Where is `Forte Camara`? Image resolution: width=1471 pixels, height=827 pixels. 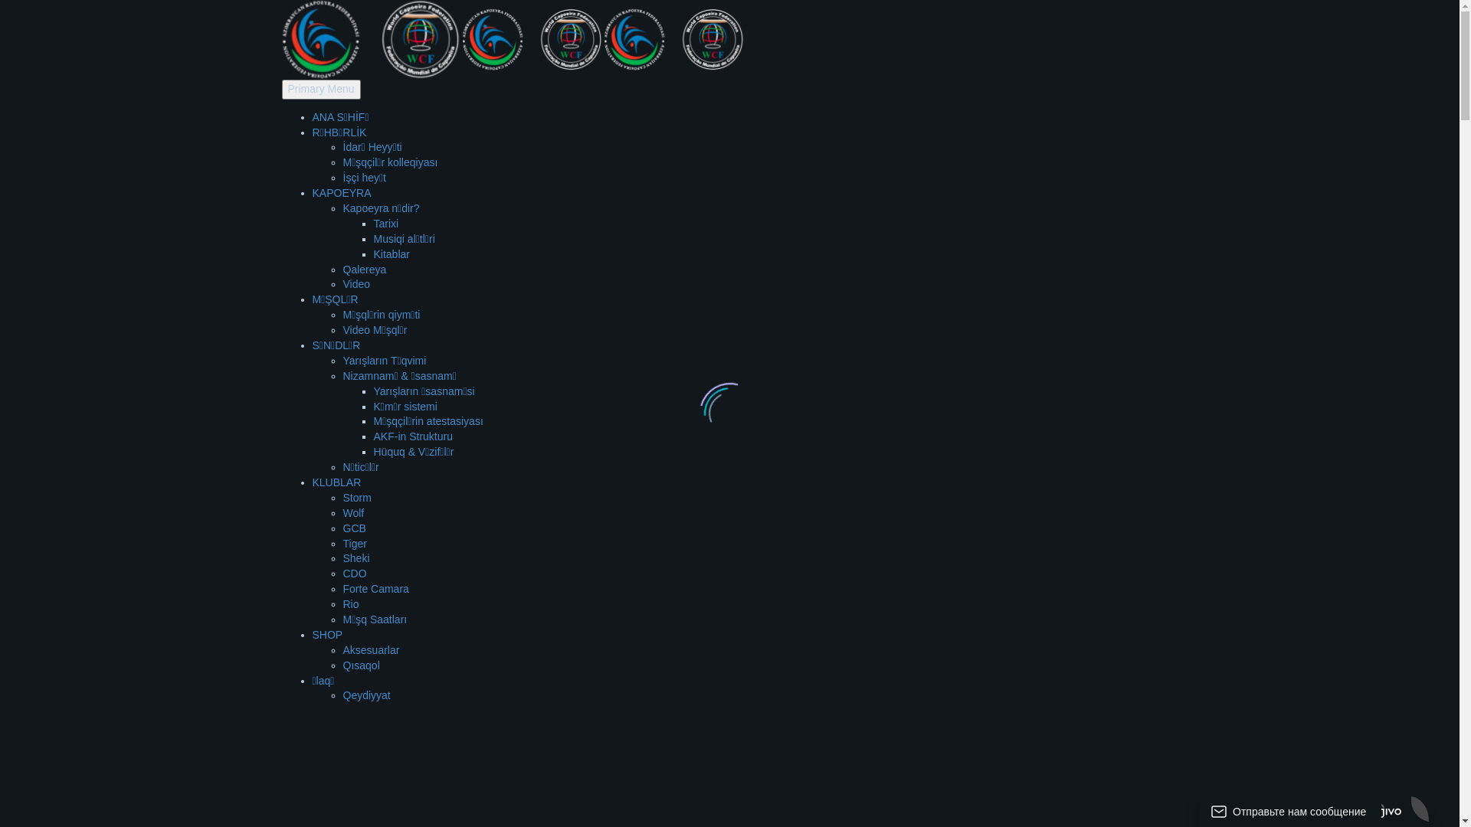 Forte Camara is located at coordinates (376, 589).